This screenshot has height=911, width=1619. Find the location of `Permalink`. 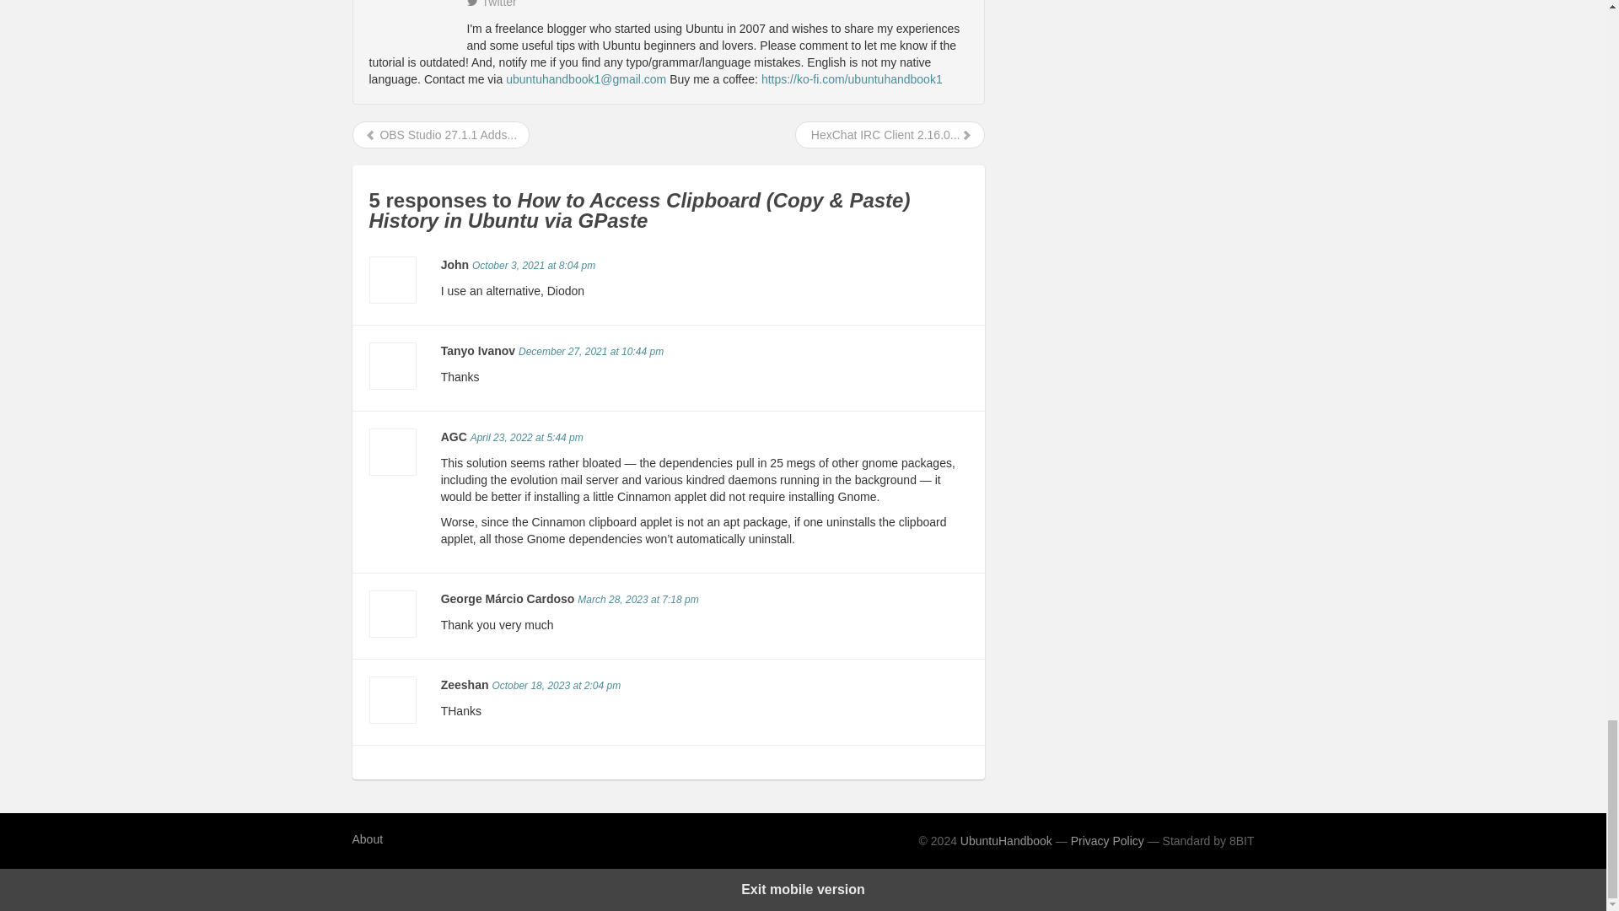

Permalink is located at coordinates (590, 352).